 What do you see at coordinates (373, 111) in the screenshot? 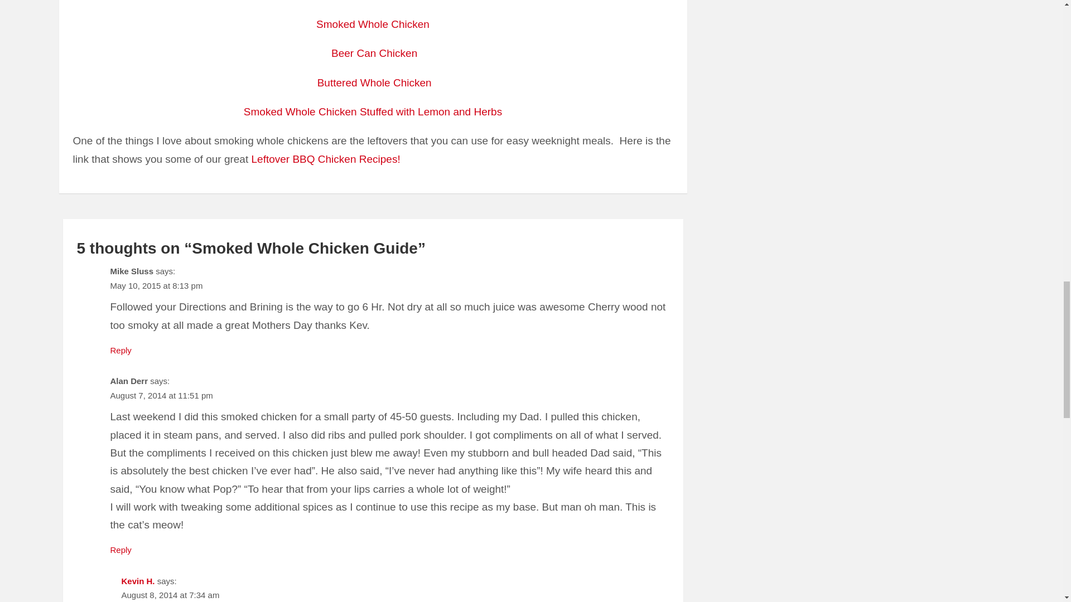
I see `Herb Devoured Whole Chicken` at bounding box center [373, 111].